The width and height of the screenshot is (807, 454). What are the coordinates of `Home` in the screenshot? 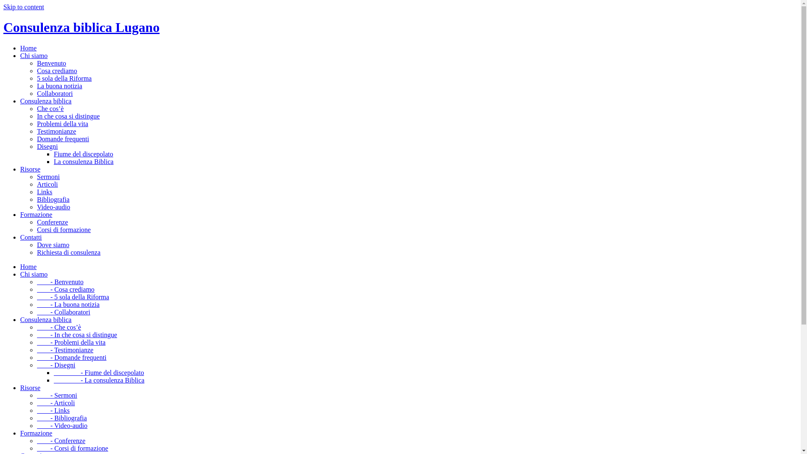 It's located at (29, 267).